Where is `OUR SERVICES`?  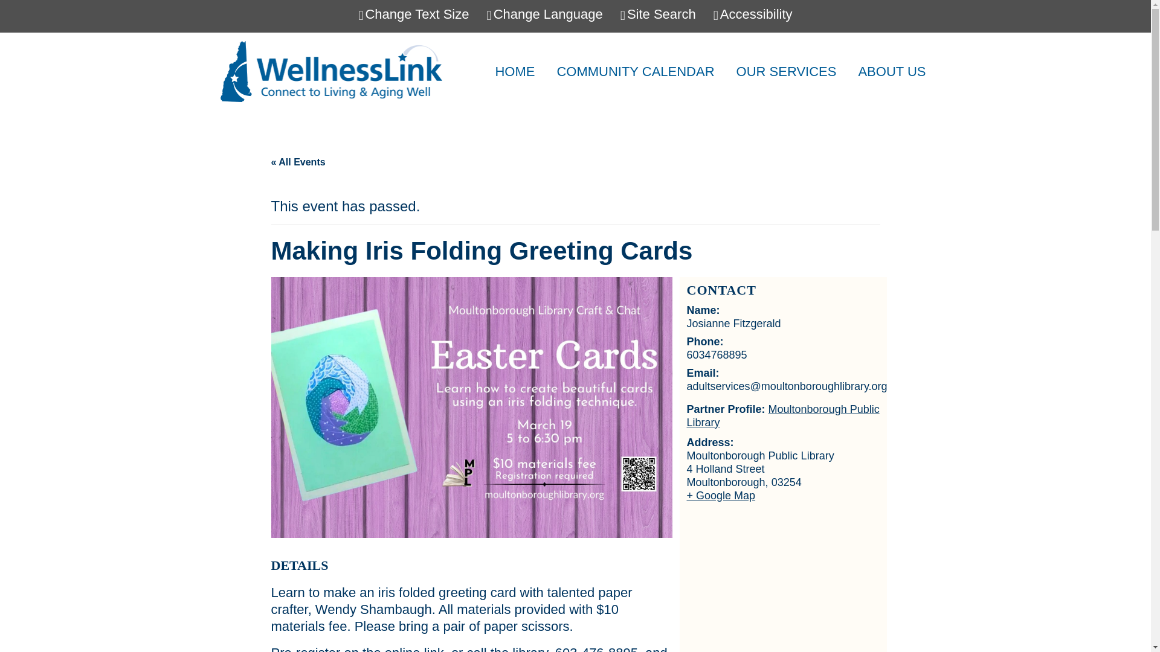
OUR SERVICES is located at coordinates (787, 71).